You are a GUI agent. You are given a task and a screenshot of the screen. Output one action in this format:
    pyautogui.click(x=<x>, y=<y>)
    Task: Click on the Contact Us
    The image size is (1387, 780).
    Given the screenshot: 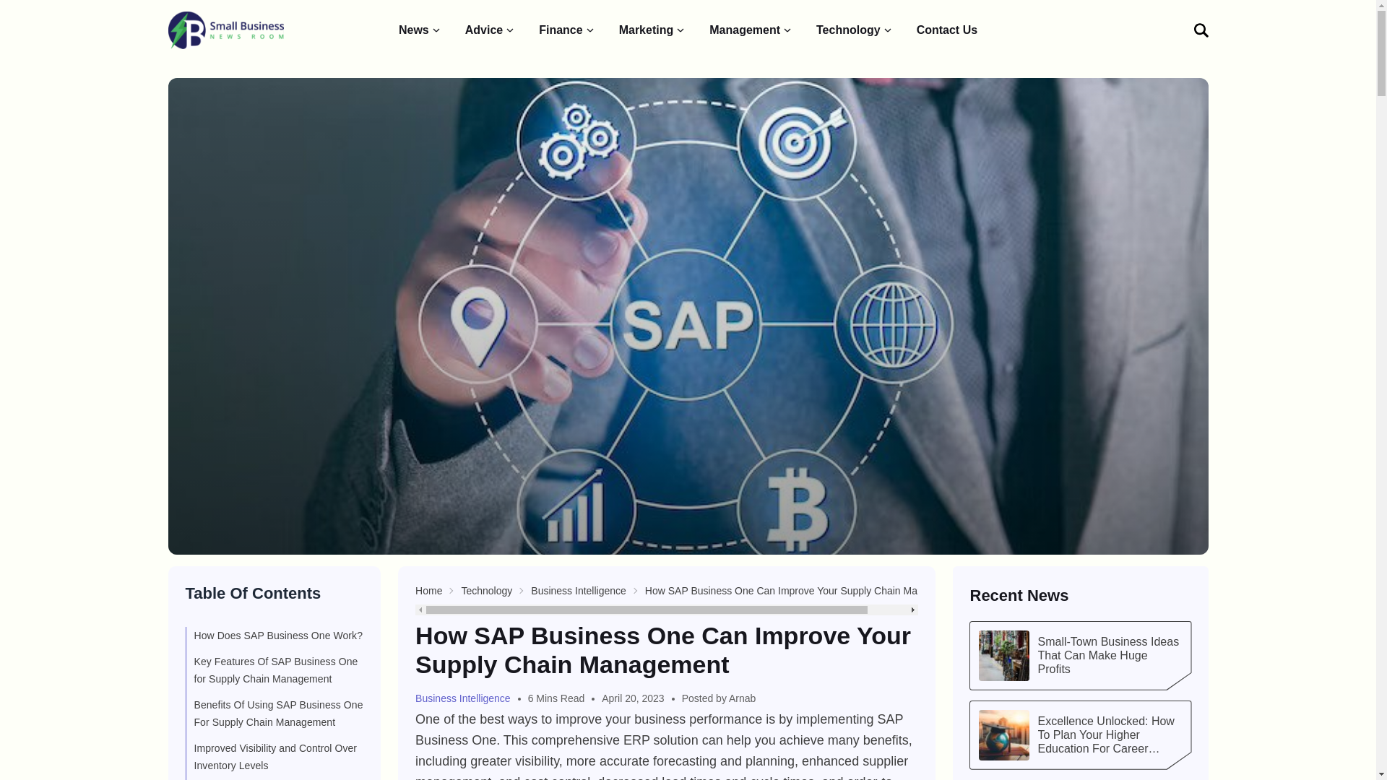 What is the action you would take?
    pyautogui.click(x=947, y=30)
    